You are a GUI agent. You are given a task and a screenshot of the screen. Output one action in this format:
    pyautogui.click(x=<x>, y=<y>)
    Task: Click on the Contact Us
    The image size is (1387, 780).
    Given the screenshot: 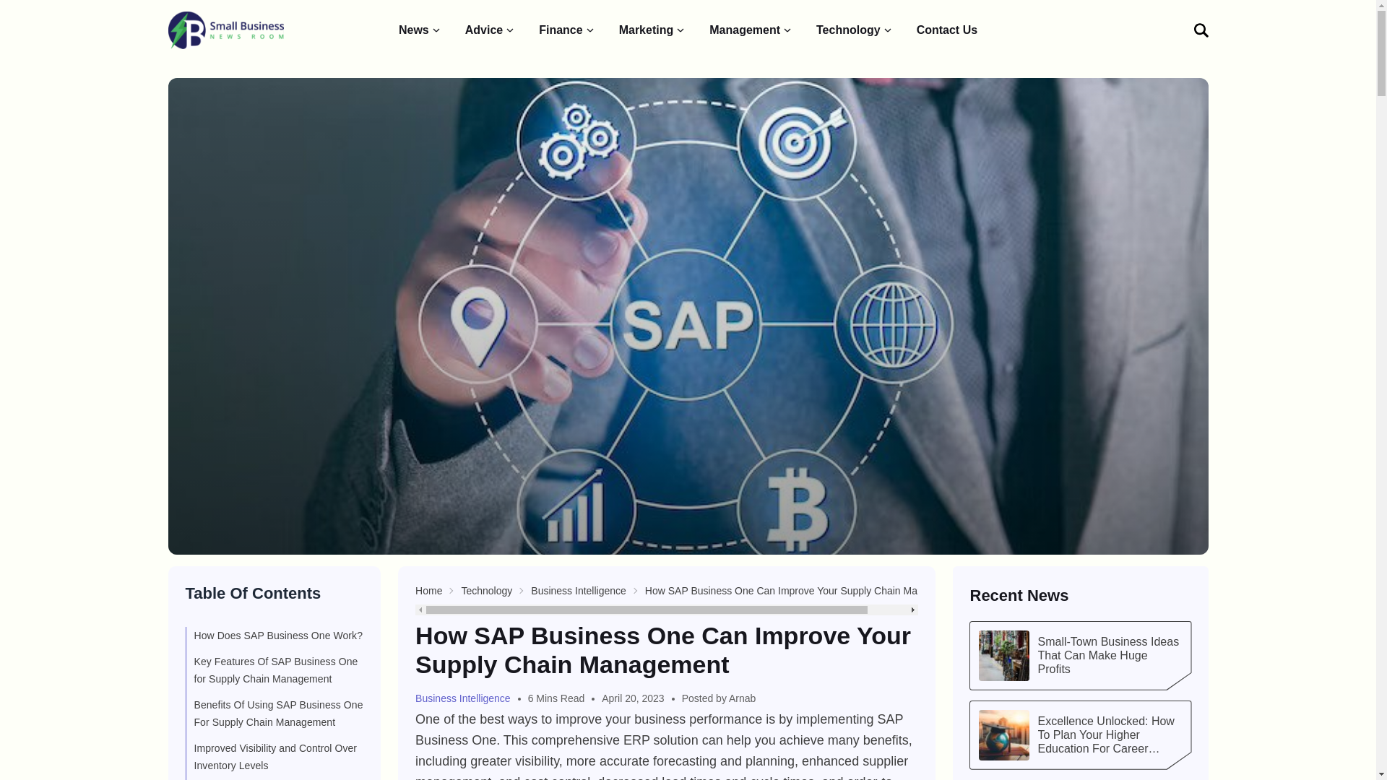 What is the action you would take?
    pyautogui.click(x=947, y=30)
    